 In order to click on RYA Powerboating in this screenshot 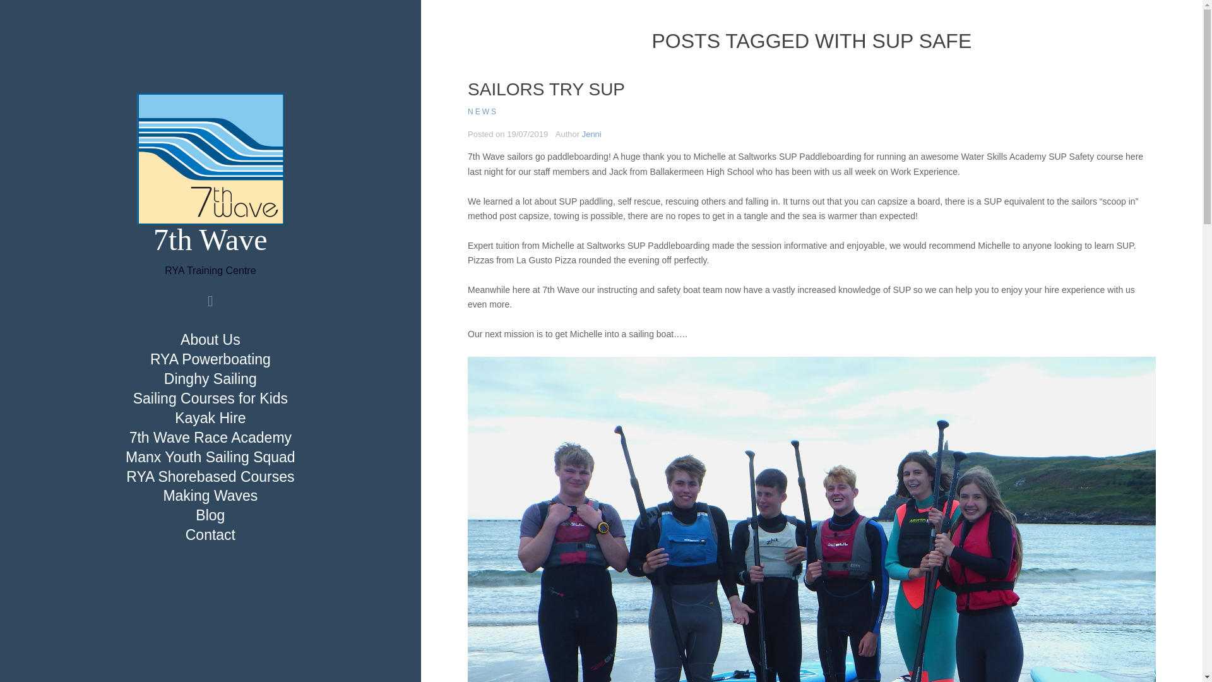, I will do `click(211, 359)`.